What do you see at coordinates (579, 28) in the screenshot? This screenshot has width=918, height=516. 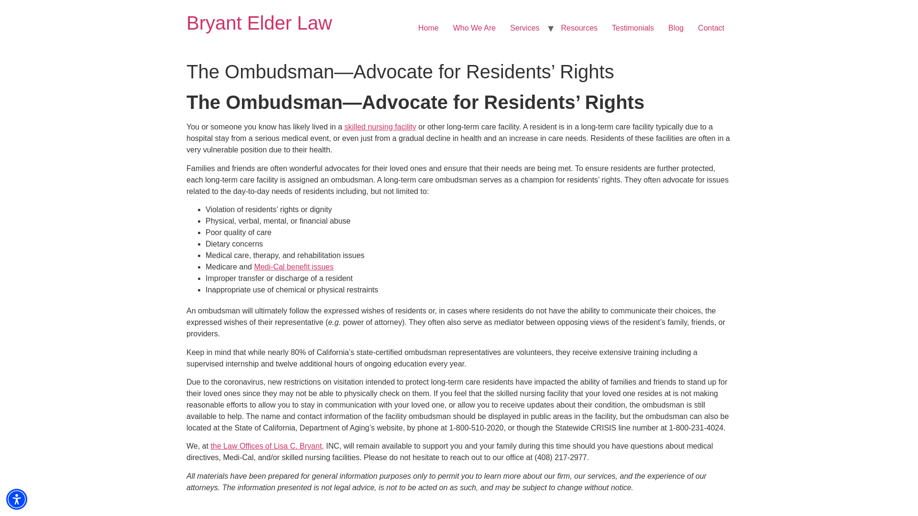 I see `Resources` at bounding box center [579, 28].